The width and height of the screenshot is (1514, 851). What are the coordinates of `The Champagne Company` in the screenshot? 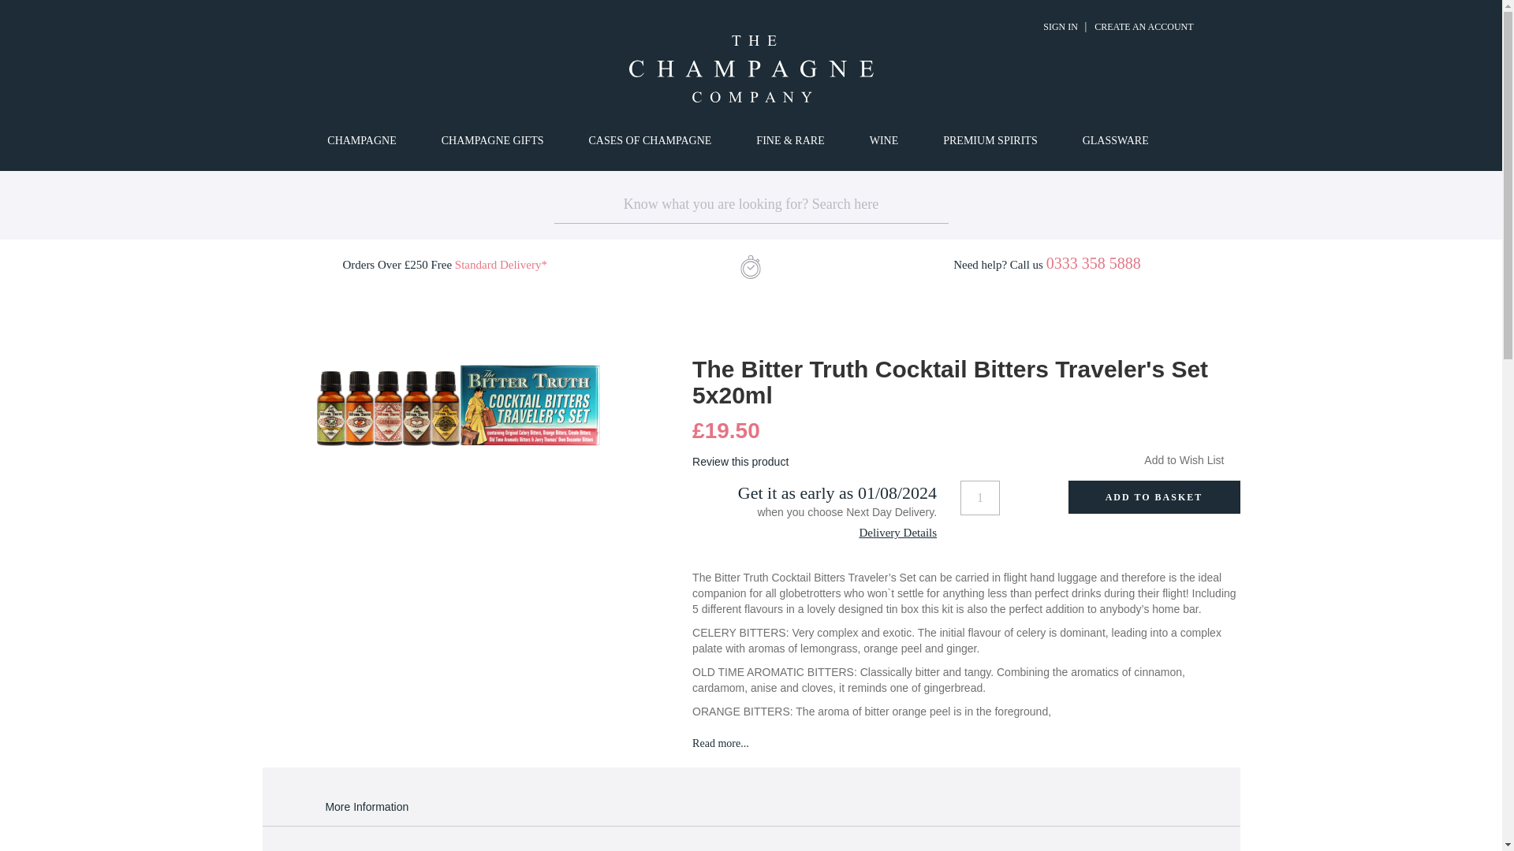 It's located at (750, 69).